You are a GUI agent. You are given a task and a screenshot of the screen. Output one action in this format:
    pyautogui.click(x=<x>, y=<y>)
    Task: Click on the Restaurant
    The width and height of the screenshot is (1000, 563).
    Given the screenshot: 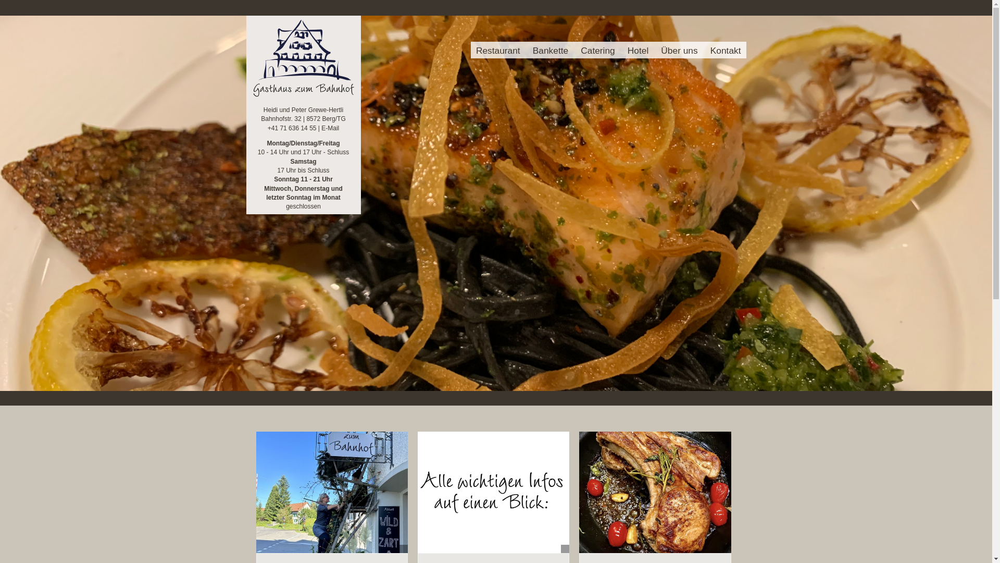 What is the action you would take?
    pyautogui.click(x=498, y=50)
    